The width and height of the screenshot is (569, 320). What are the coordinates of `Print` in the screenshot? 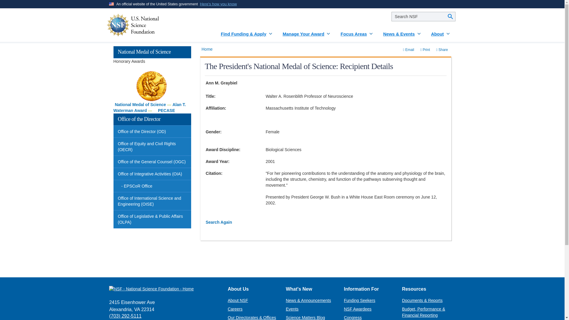 It's located at (425, 50).